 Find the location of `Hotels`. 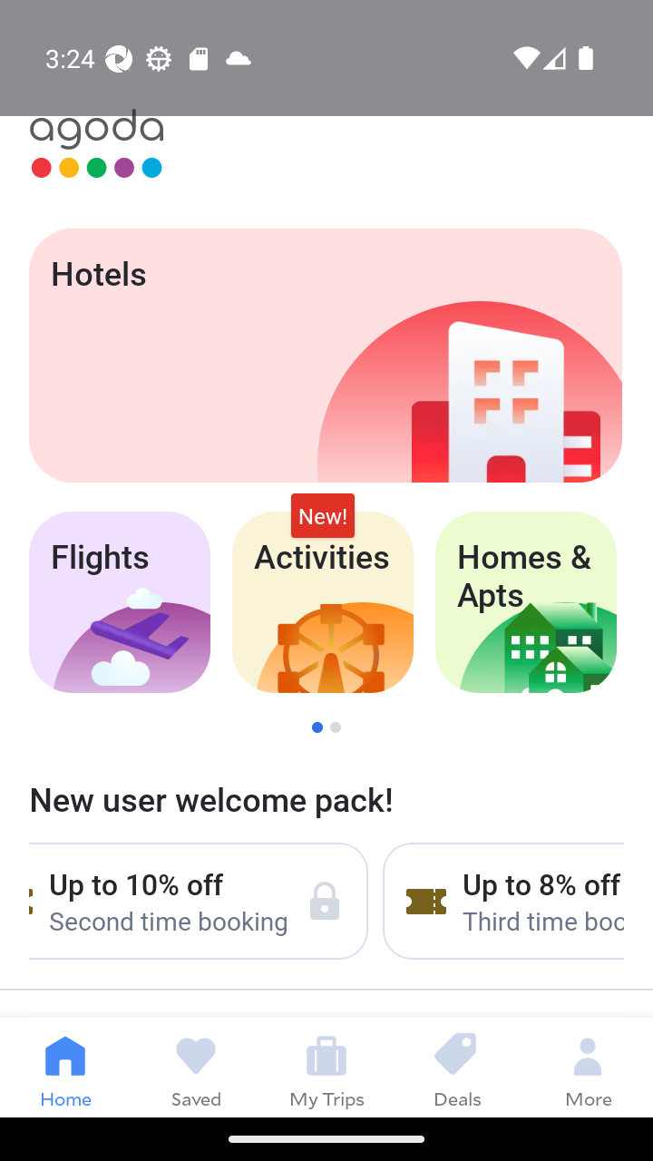

Hotels is located at coordinates (325, 356).